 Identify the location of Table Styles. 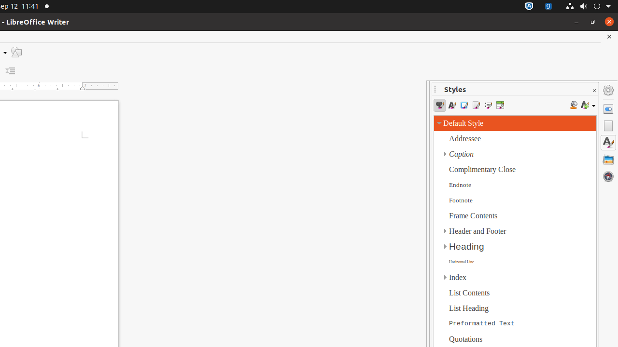
(500, 105).